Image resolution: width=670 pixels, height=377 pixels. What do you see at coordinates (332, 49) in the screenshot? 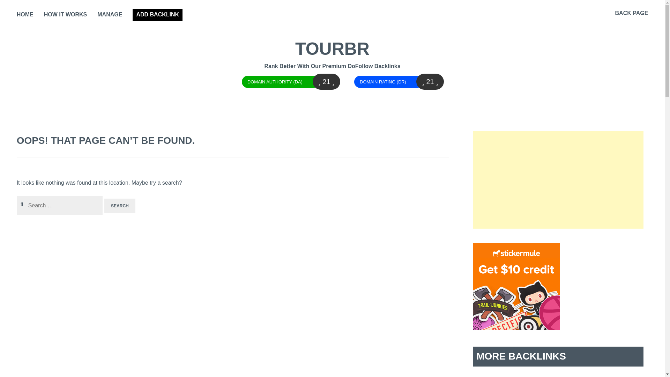
I see `TOURBR` at bounding box center [332, 49].